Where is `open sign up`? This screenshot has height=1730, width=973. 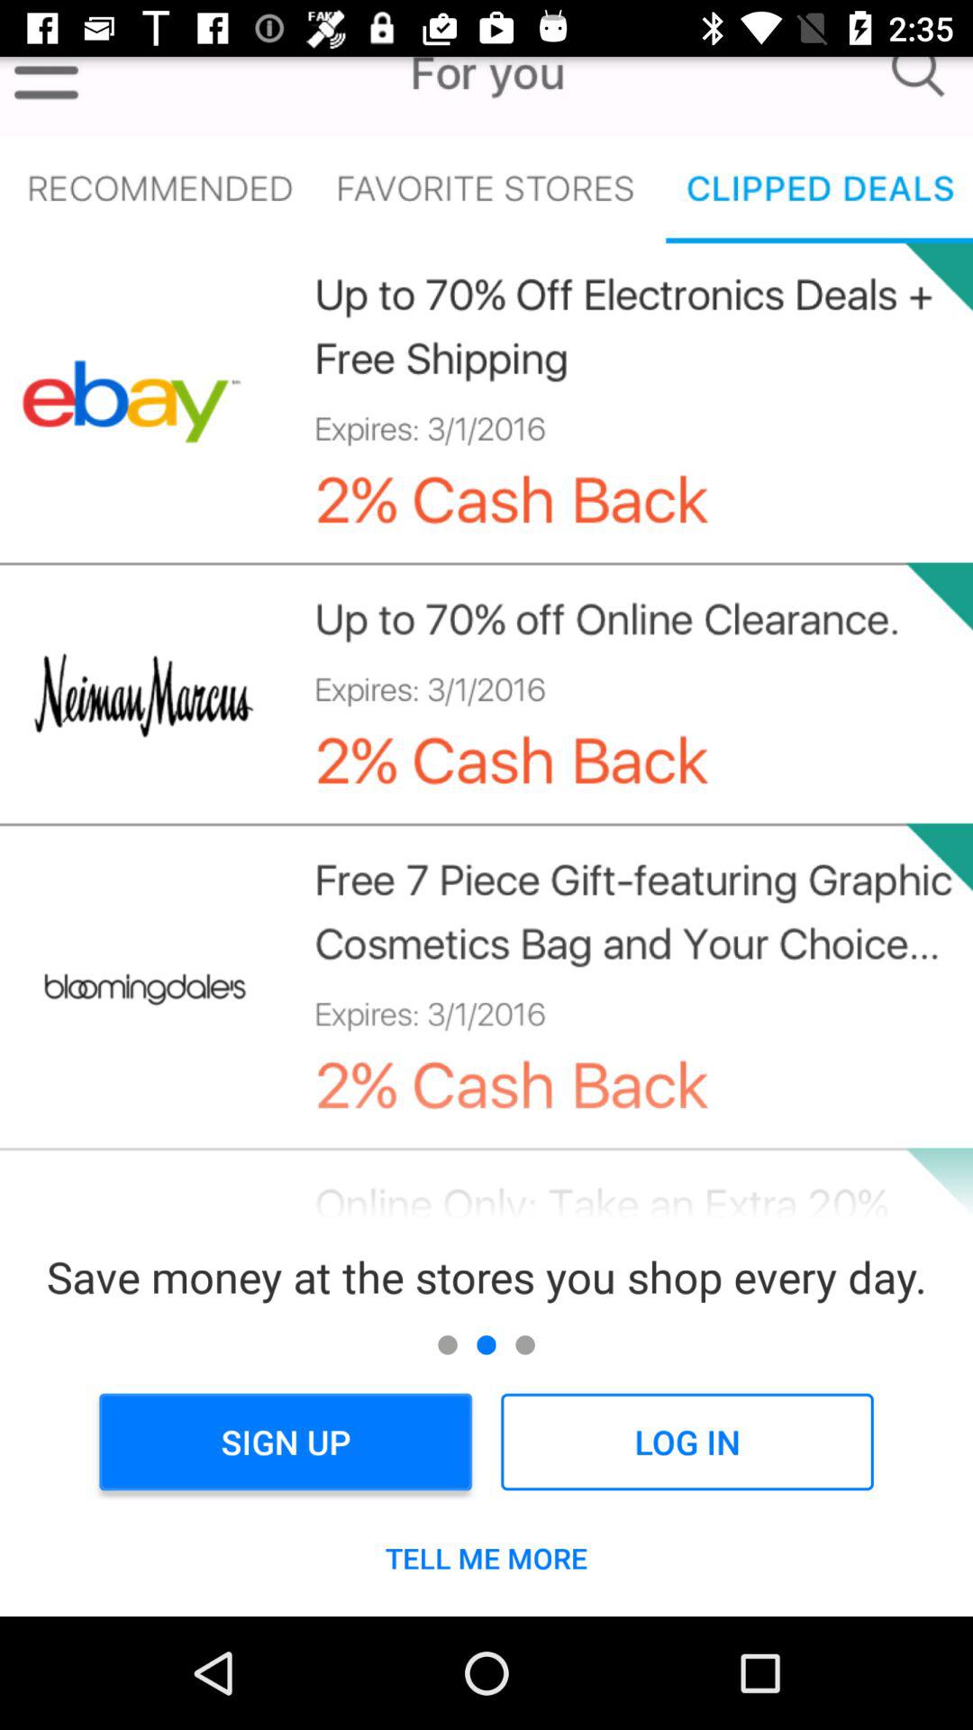
open sign up is located at coordinates (285, 1442).